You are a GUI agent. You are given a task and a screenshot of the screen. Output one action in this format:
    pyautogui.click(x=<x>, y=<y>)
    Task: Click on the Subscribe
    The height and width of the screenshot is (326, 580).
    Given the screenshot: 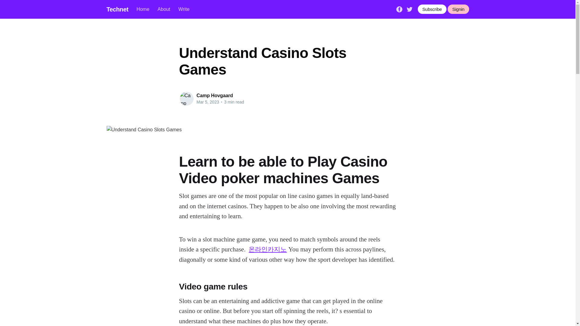 What is the action you would take?
    pyautogui.click(x=432, y=9)
    